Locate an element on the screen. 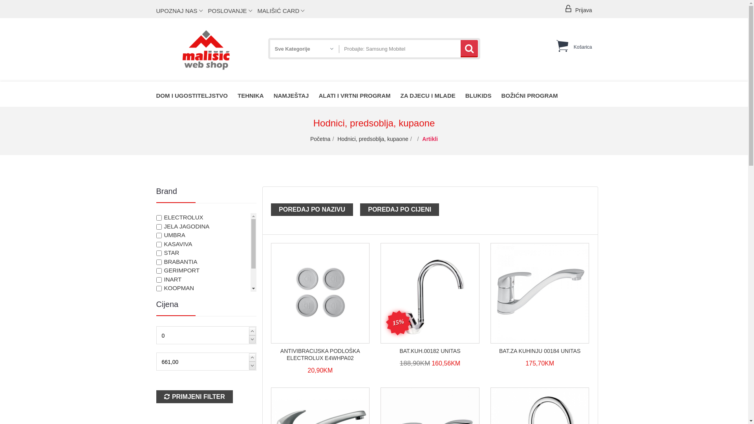 This screenshot has width=754, height=424. BAT.KUH.00182 UNITAS is located at coordinates (430, 351).